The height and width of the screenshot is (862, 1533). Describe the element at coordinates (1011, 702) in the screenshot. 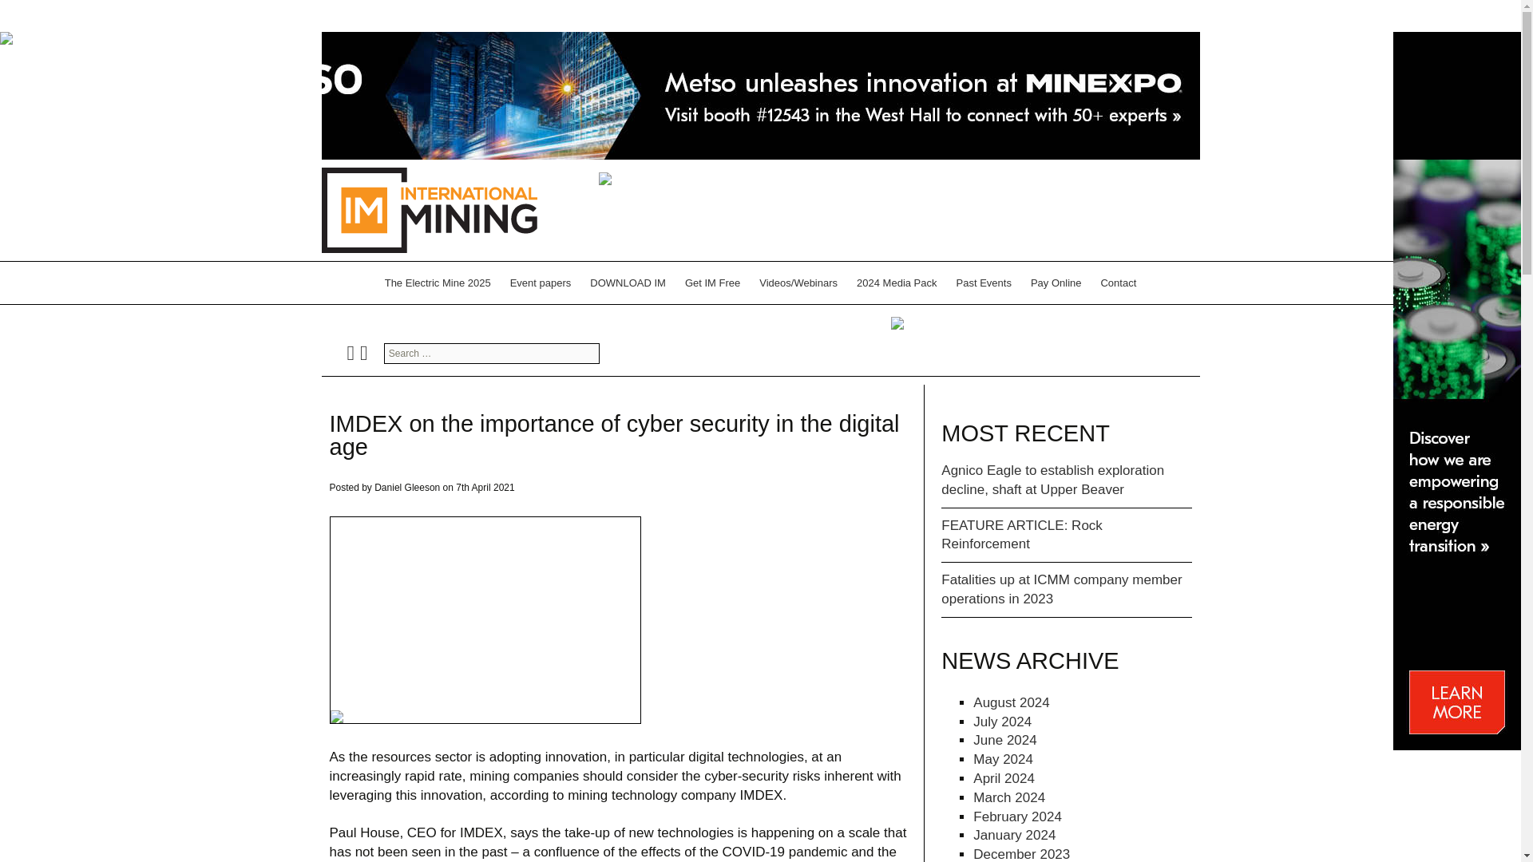

I see `August 2024` at that location.